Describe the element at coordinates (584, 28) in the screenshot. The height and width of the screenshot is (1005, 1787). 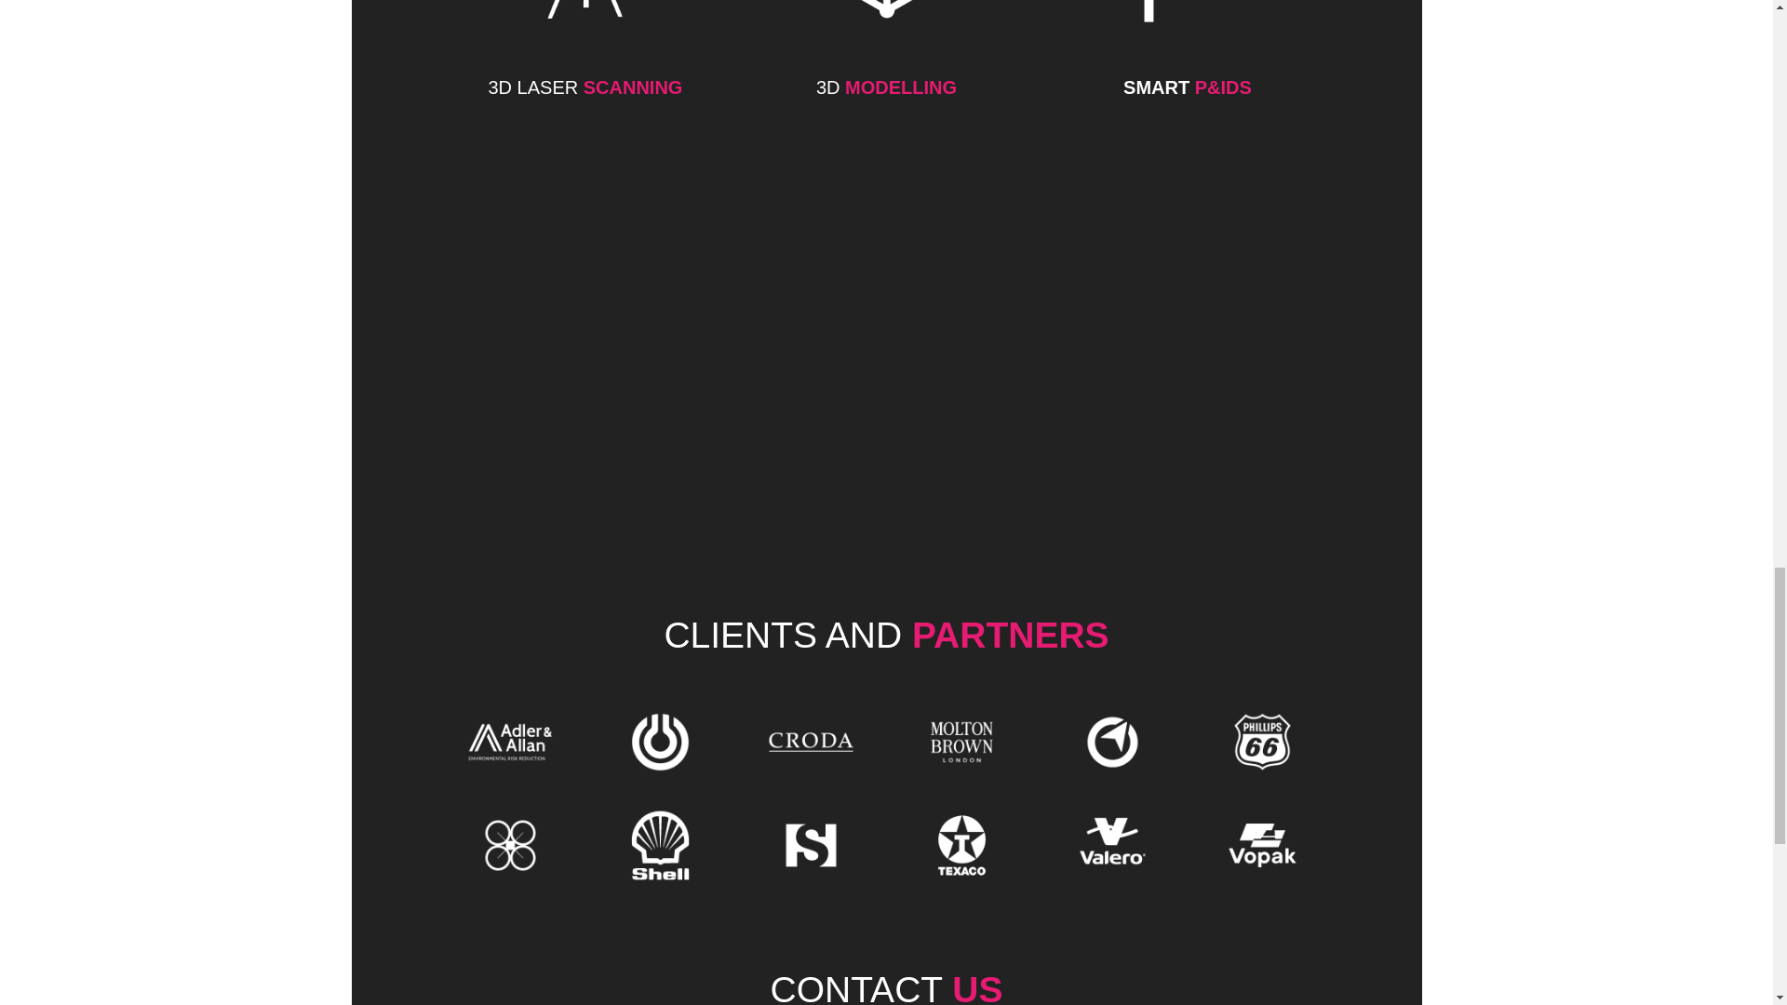
I see `laser-white` at that location.